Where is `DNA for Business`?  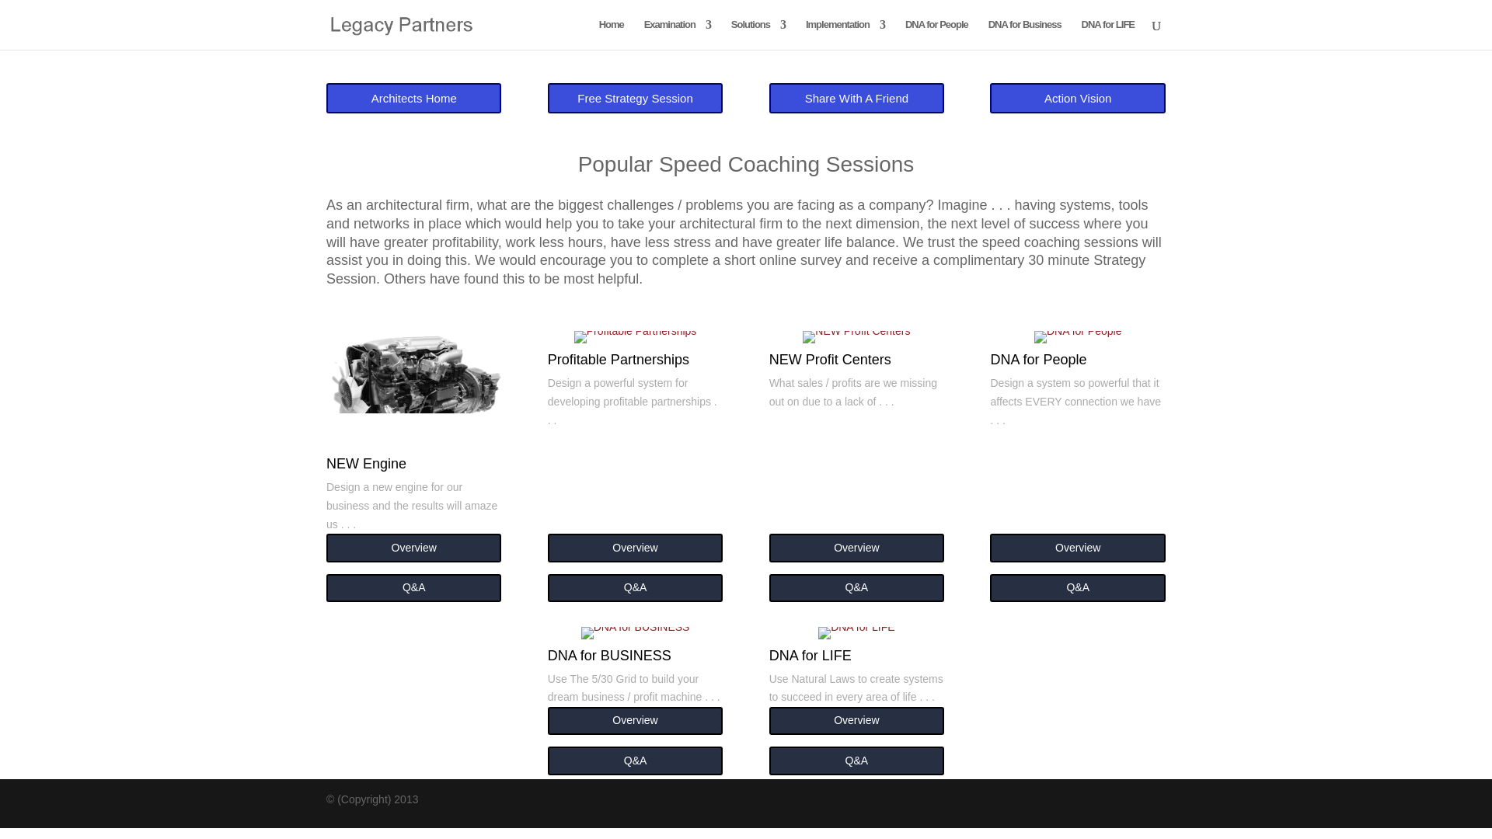 DNA for Business is located at coordinates (1024, 34).